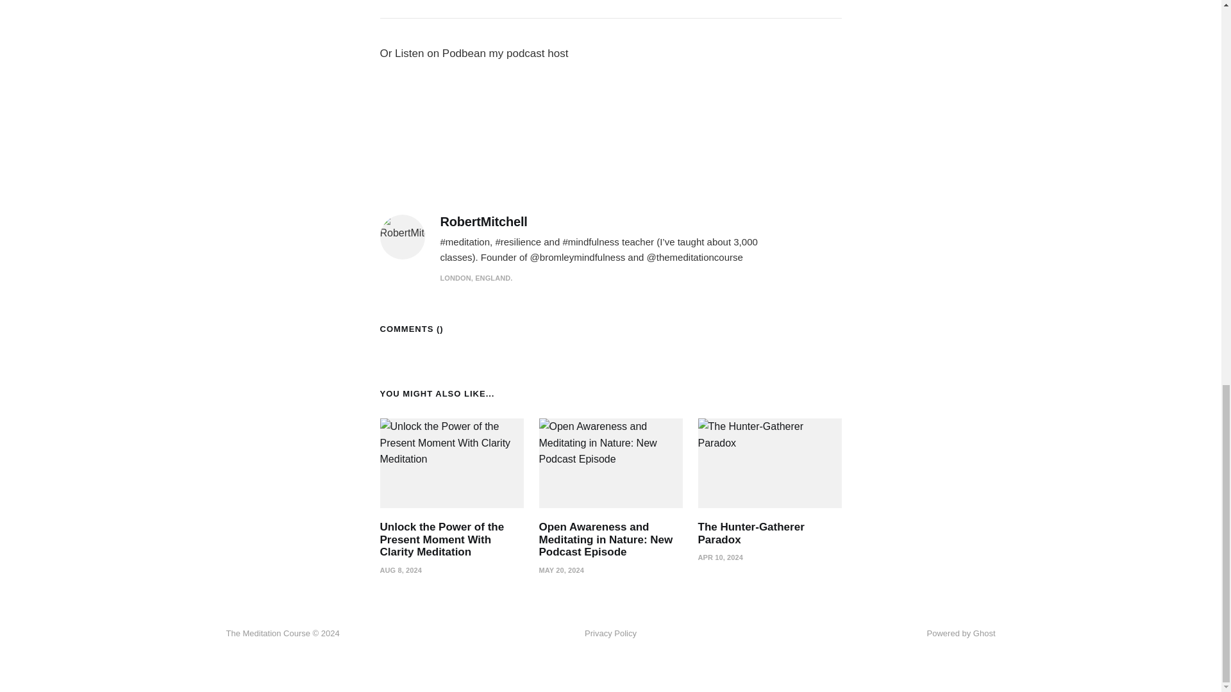 The width and height of the screenshot is (1231, 692). I want to click on Privacy Policy, so click(610, 634).